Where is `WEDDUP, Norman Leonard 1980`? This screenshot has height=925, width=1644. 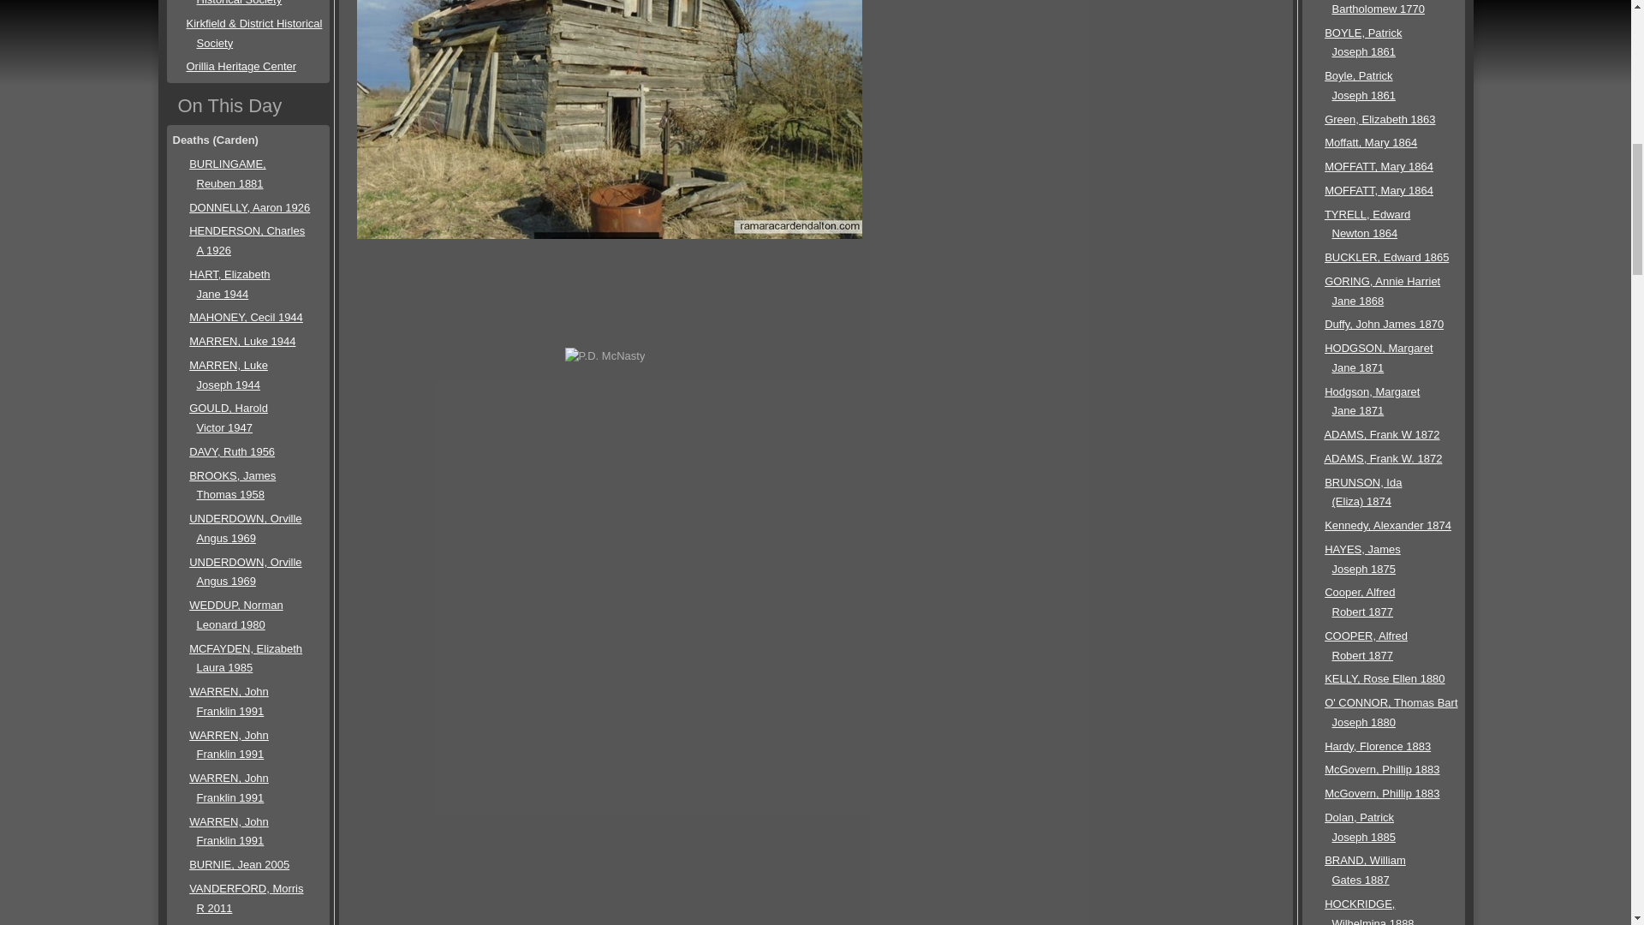
WEDDUP, Norman Leonard 1980 is located at coordinates (235, 614).